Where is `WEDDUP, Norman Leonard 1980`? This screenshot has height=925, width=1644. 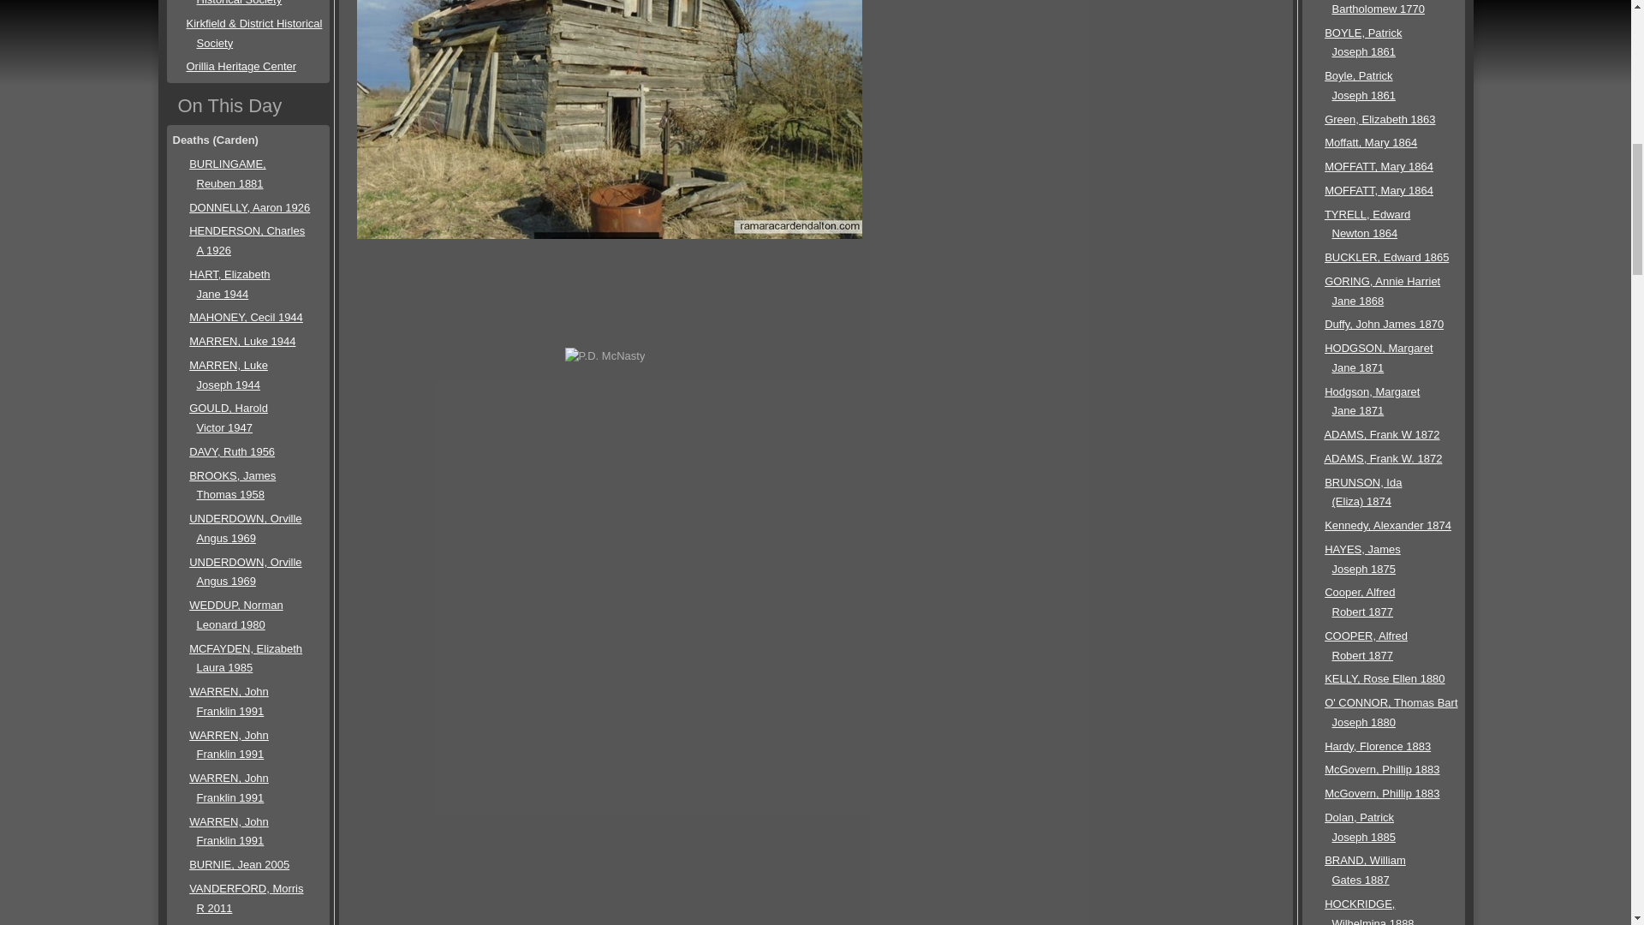
WEDDUP, Norman Leonard 1980 is located at coordinates (235, 614).